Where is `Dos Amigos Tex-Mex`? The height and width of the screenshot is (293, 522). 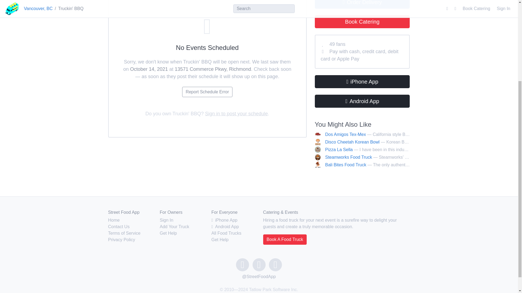 Dos Amigos Tex-Mex is located at coordinates (345, 135).